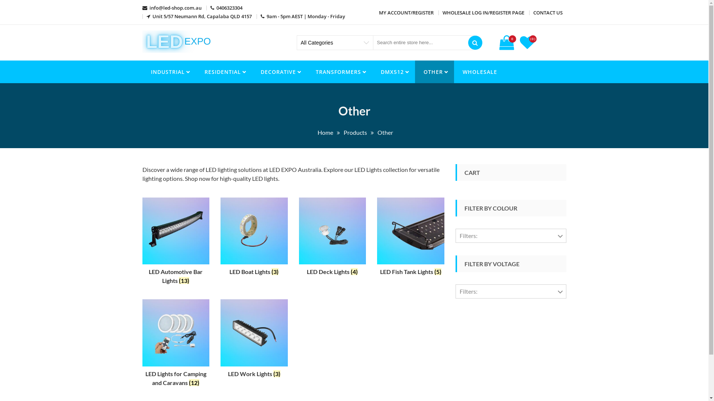 This screenshot has width=714, height=401. Describe the element at coordinates (507, 43) in the screenshot. I see `0` at that location.